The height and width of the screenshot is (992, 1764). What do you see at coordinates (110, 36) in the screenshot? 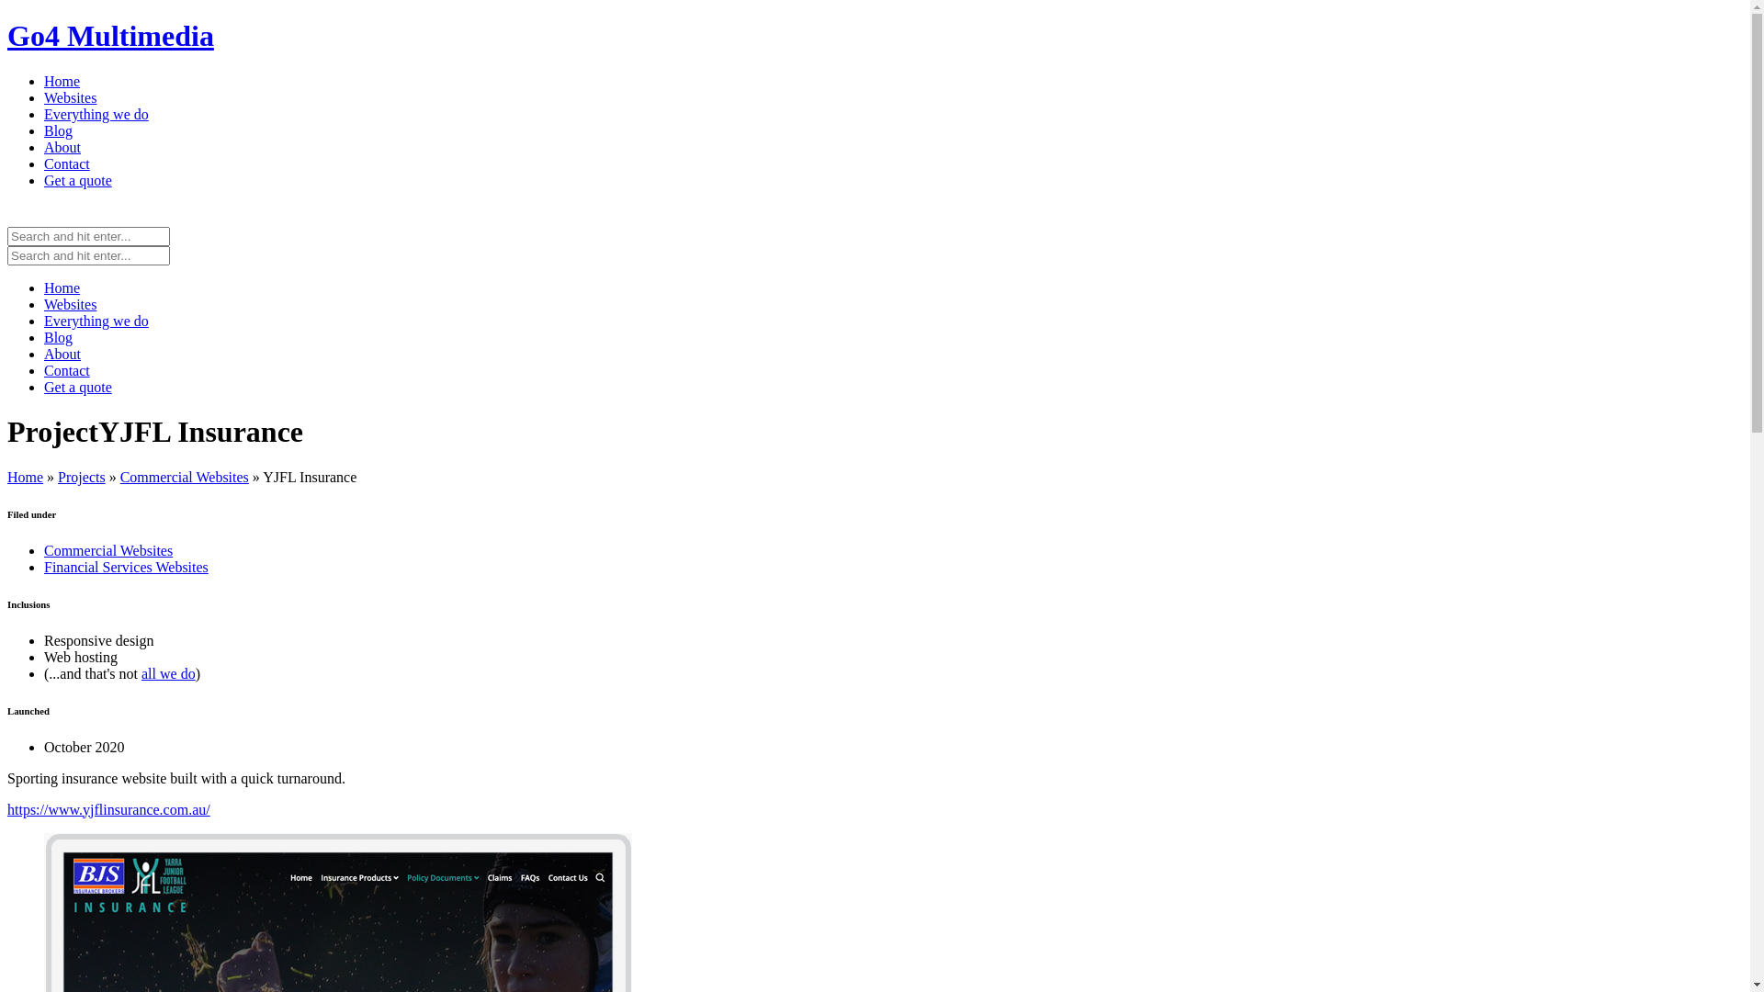
I see `Go4 Multimedia` at bounding box center [110, 36].